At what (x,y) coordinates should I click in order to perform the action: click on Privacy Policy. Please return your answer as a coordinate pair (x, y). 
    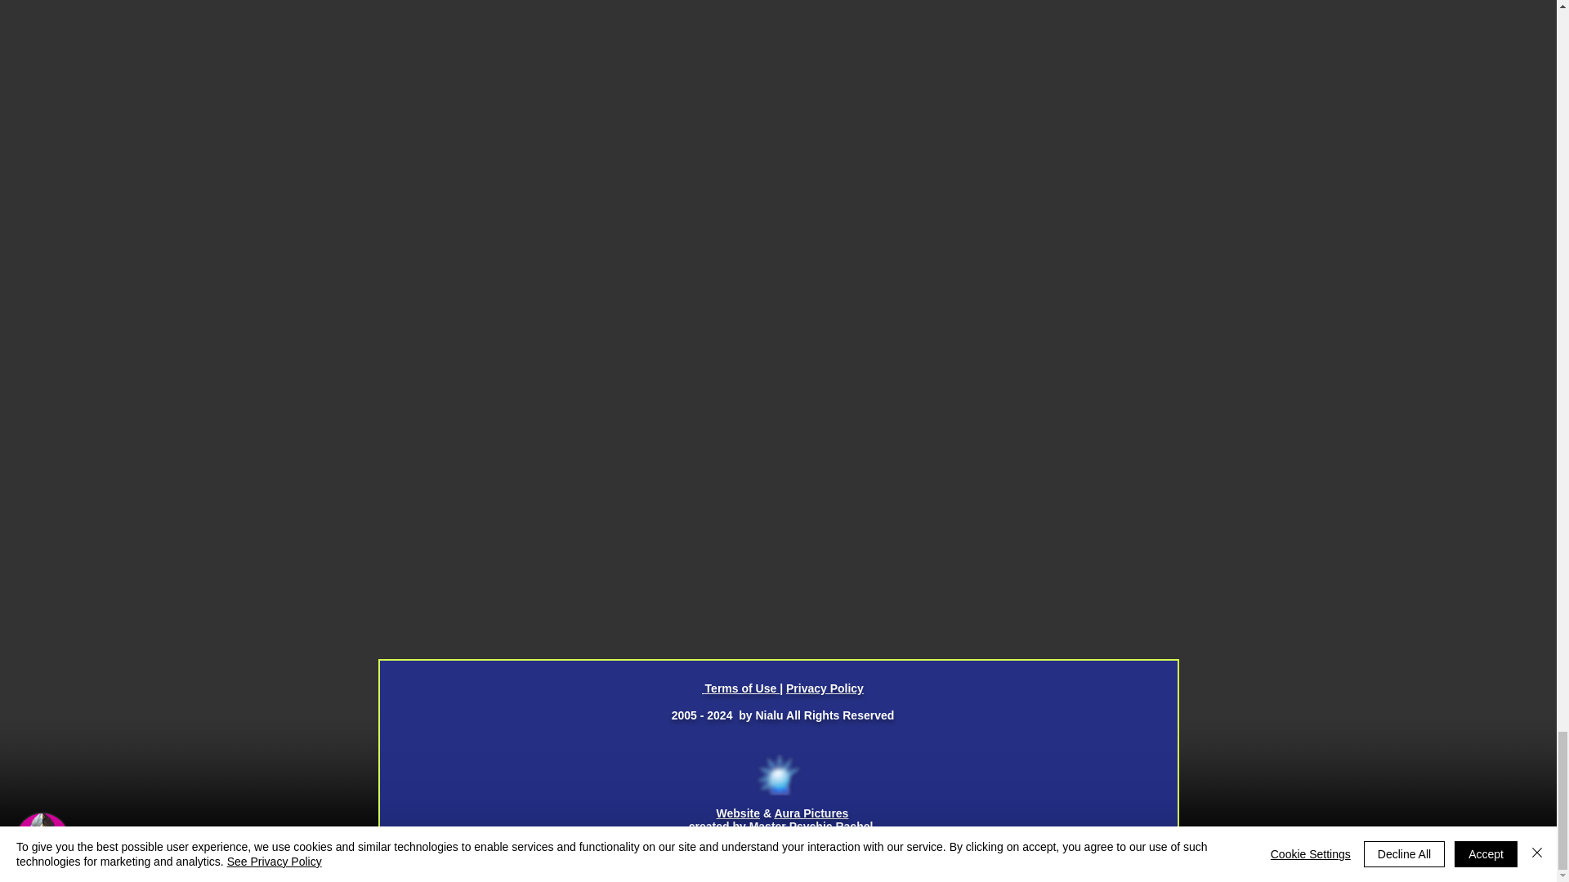
    Looking at the image, I should click on (825, 688).